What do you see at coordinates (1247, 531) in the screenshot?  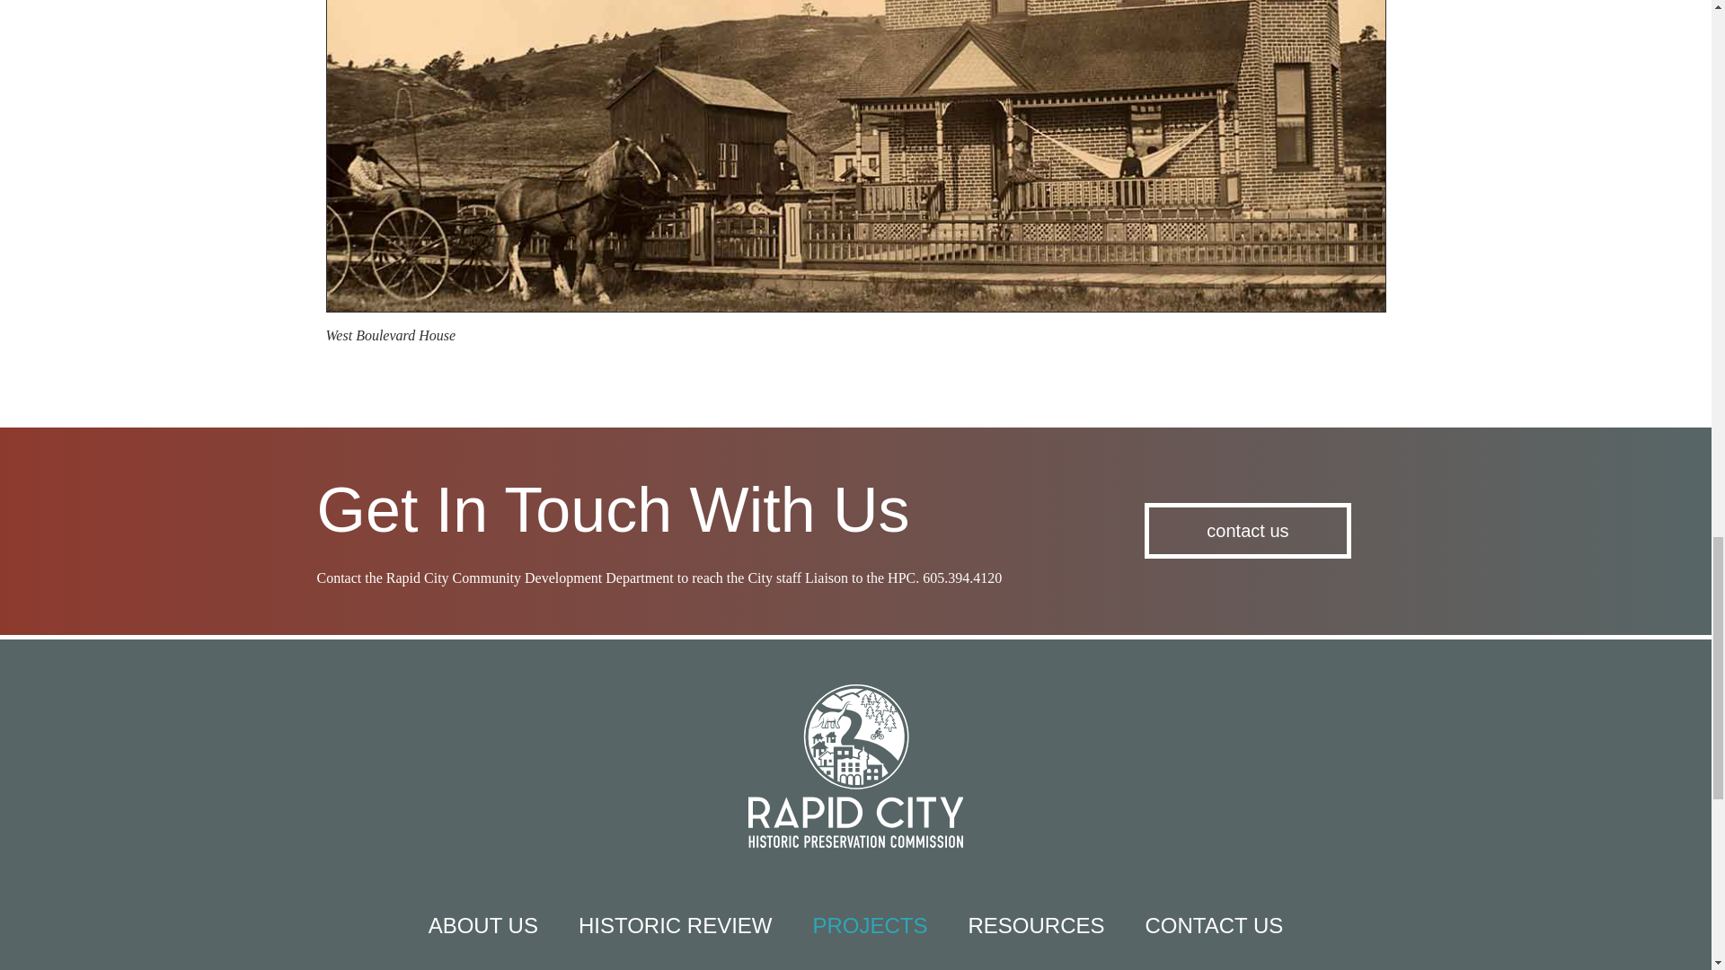 I see `contact us` at bounding box center [1247, 531].